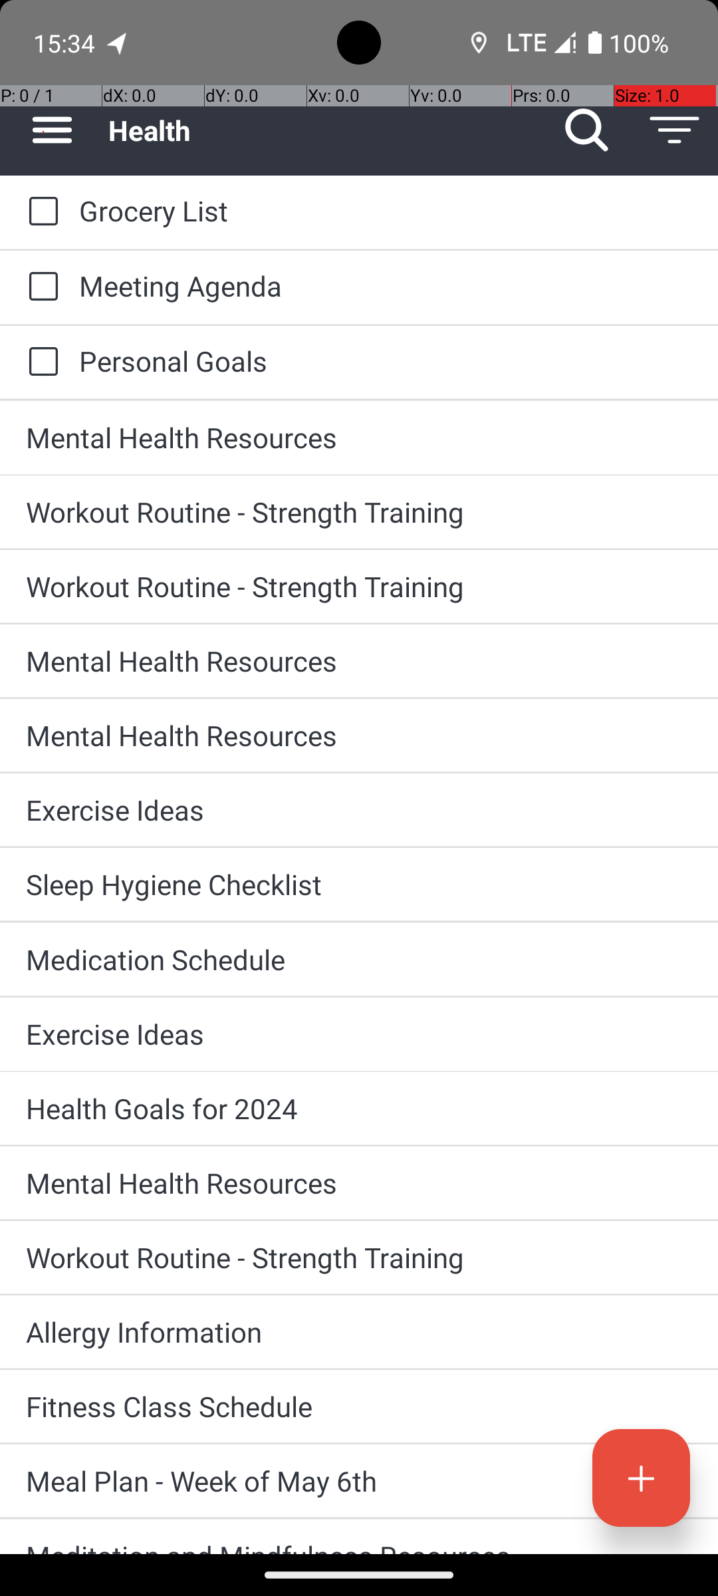  Describe the element at coordinates (40, 287) in the screenshot. I see `to-do: Meeting Agenda` at that location.